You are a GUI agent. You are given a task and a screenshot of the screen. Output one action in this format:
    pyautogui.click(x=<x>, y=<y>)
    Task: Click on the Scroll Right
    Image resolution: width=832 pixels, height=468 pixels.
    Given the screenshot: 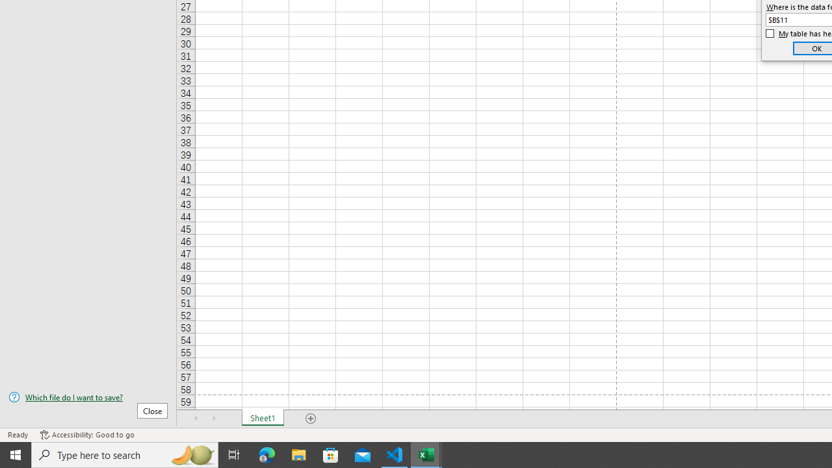 What is the action you would take?
    pyautogui.click(x=214, y=419)
    